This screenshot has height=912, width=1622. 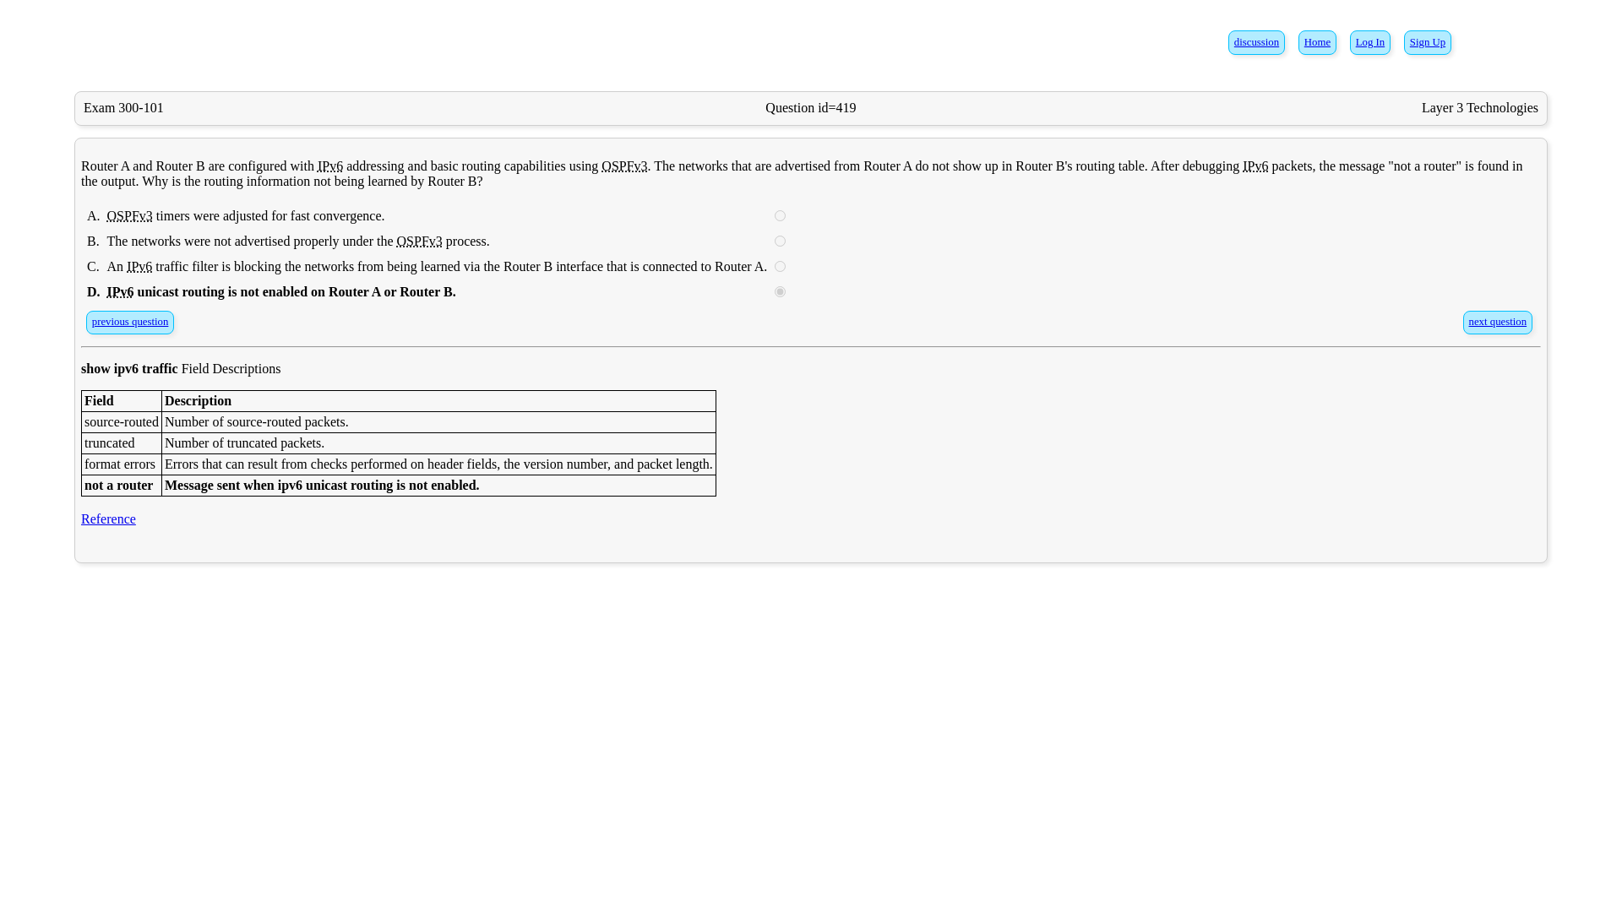 What do you see at coordinates (624, 166) in the screenshot?
I see `Open Shortest Path First version 3` at bounding box center [624, 166].